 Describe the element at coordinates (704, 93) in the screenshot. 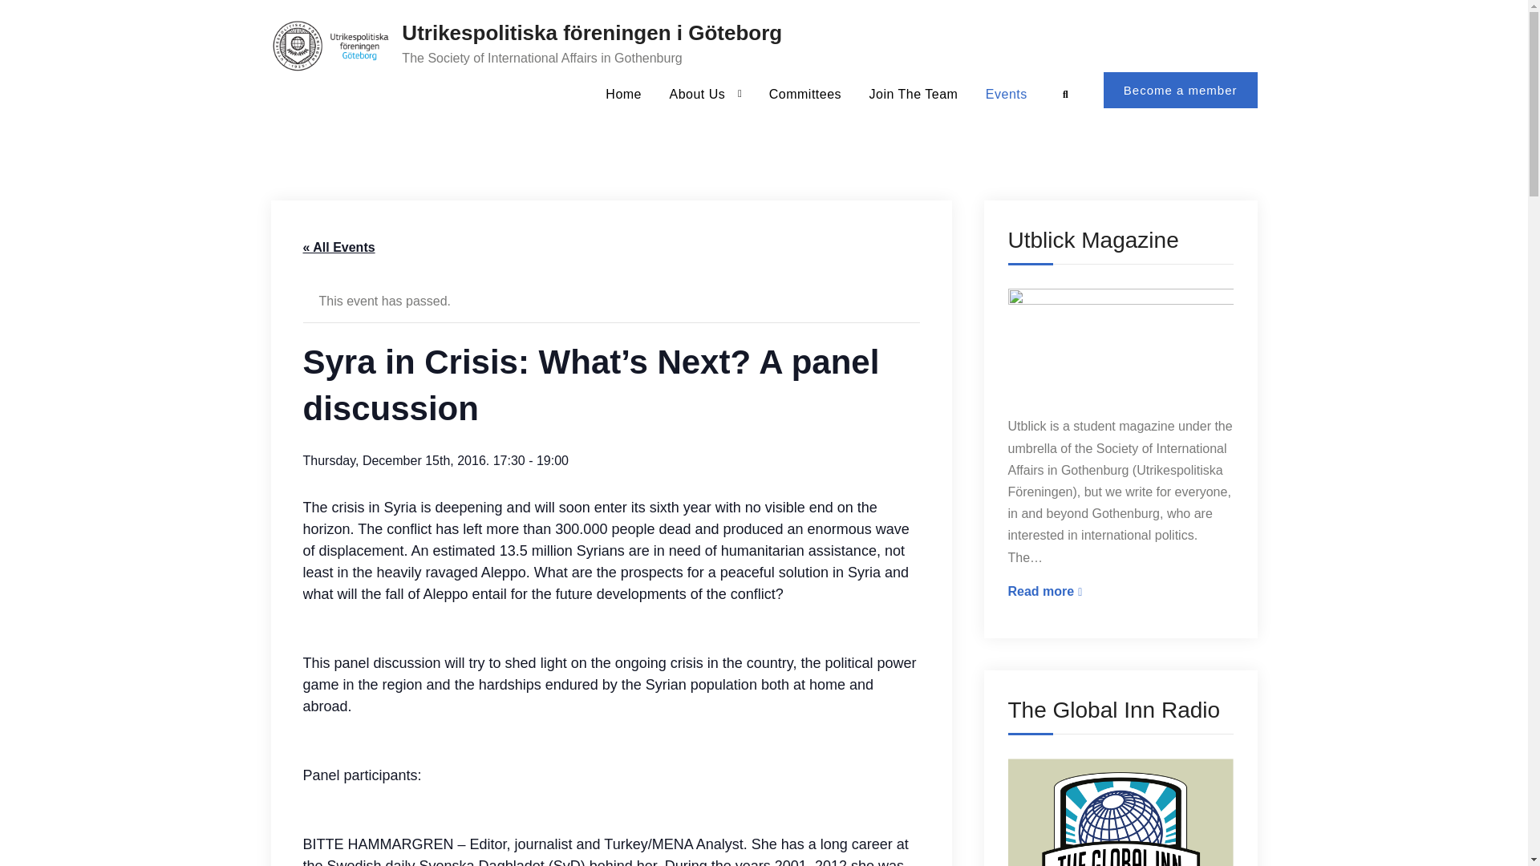

I see `About Us` at that location.